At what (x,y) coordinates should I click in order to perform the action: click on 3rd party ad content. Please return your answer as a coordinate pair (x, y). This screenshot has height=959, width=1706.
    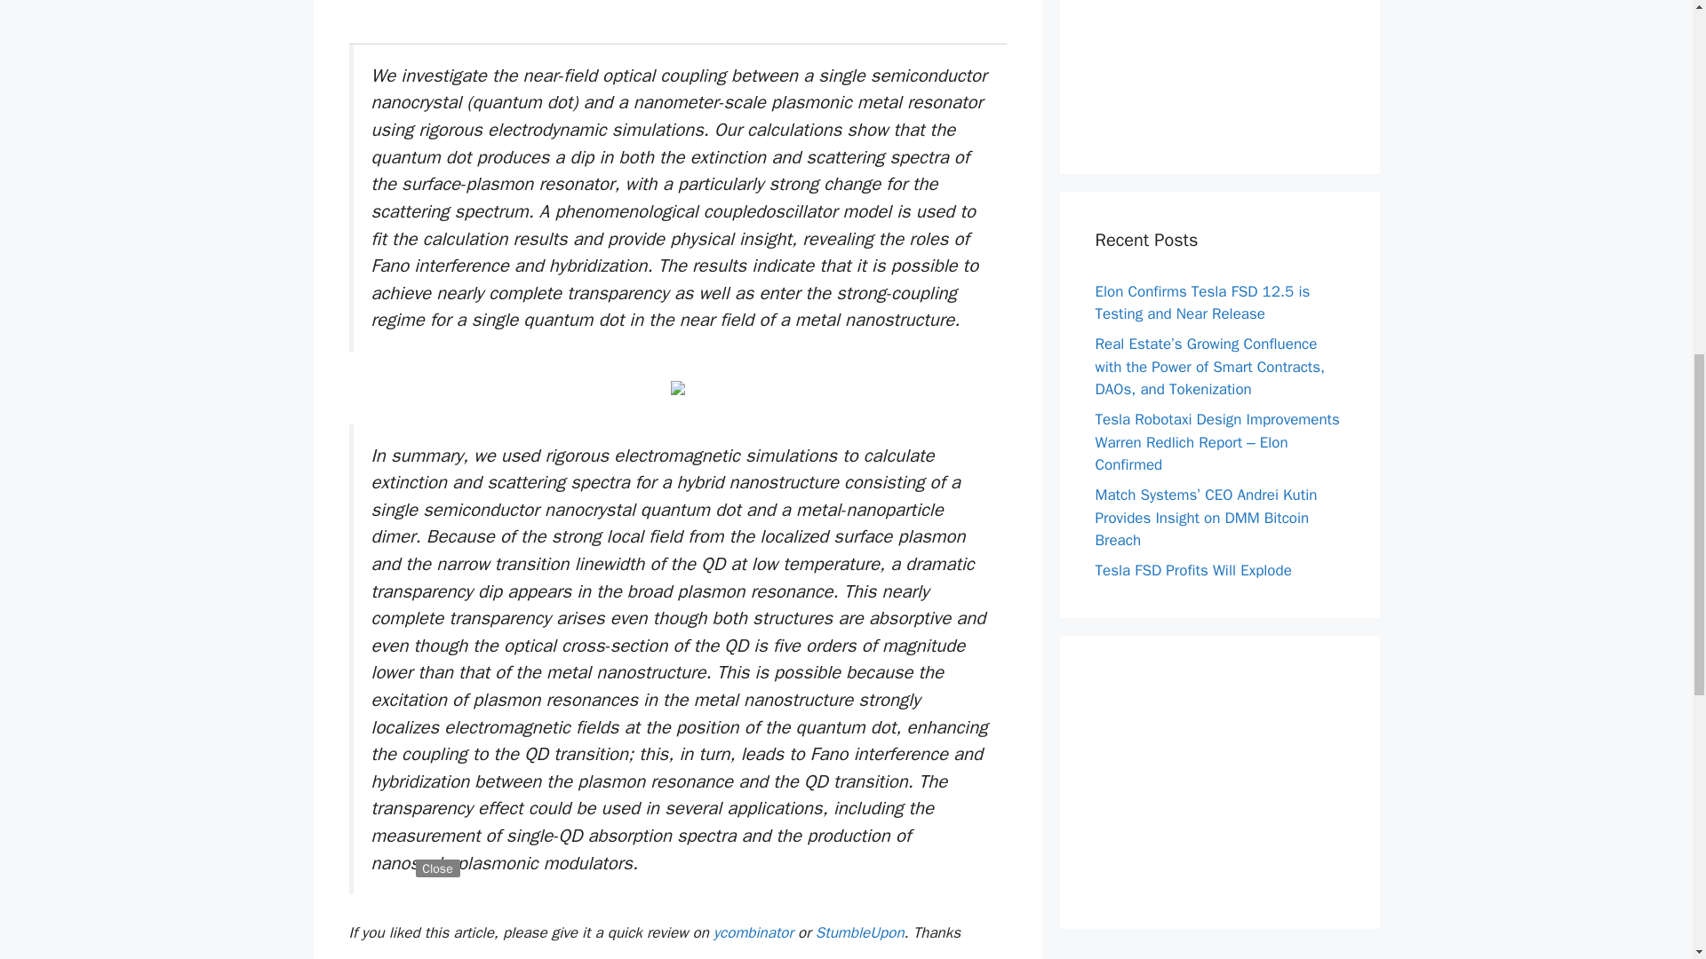
    Looking at the image, I should click on (1219, 69).